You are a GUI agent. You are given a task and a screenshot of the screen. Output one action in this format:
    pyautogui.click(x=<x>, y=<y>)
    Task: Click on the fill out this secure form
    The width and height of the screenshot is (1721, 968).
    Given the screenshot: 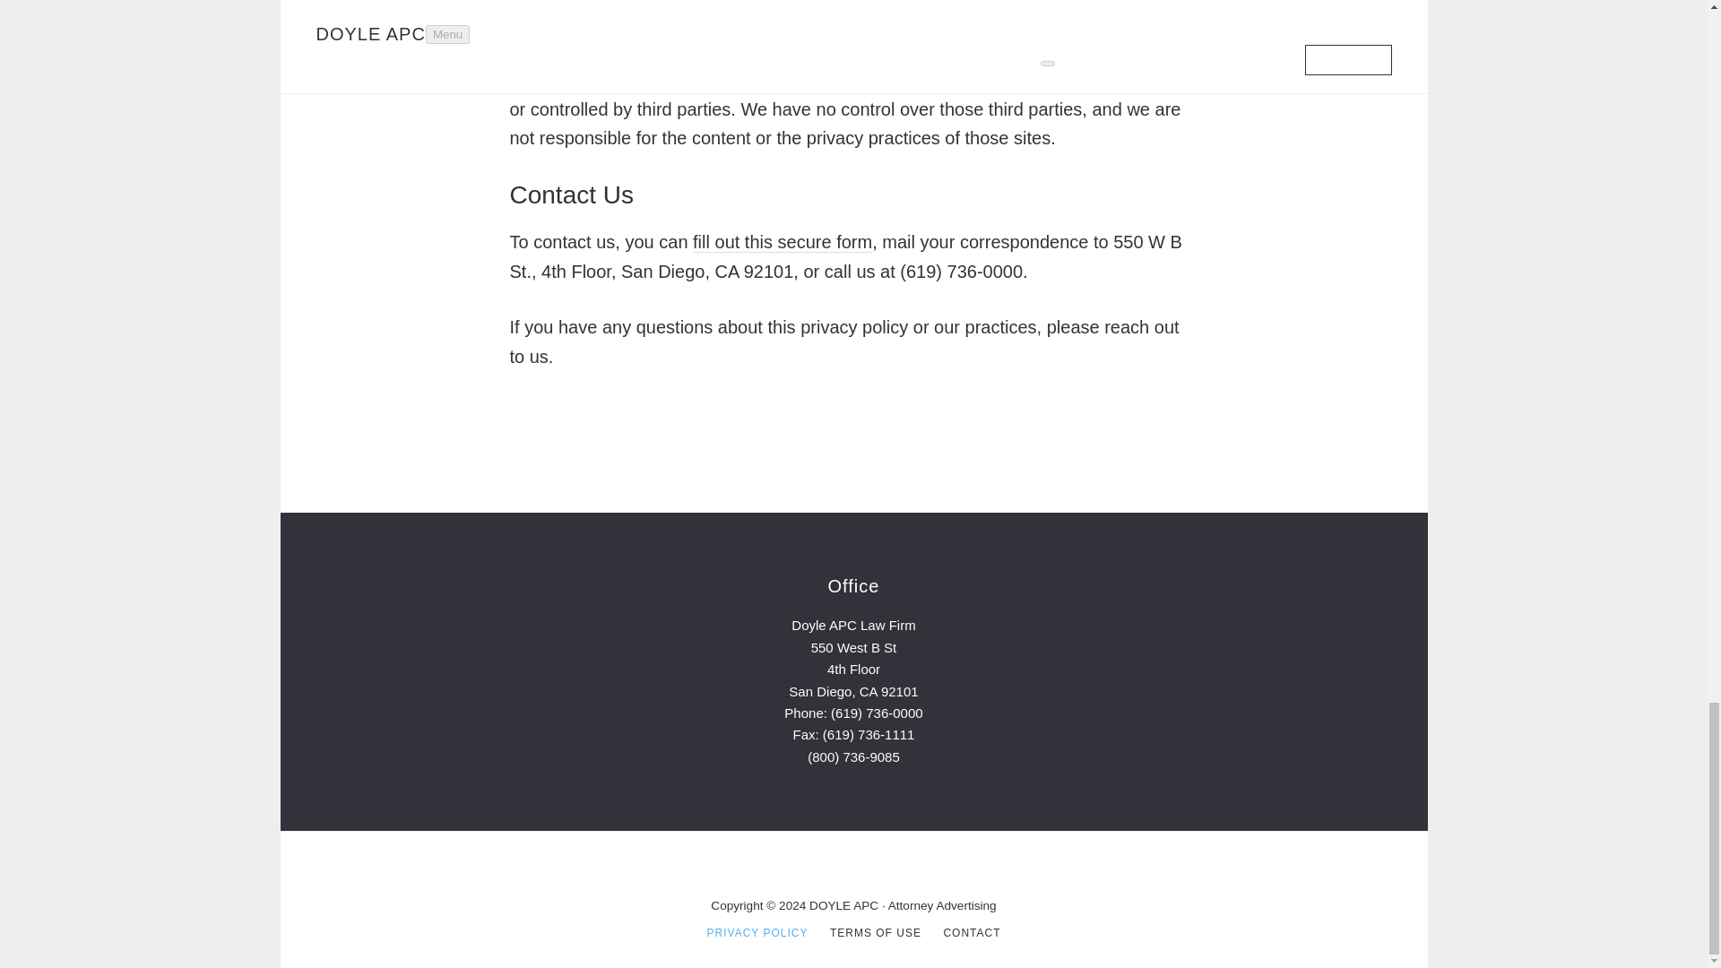 What is the action you would take?
    pyautogui.click(x=783, y=242)
    